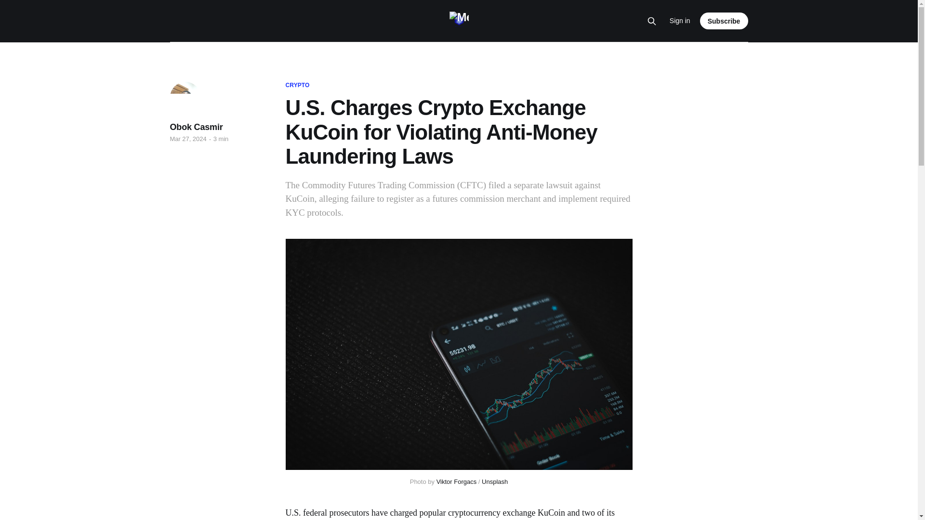 This screenshot has height=520, width=925. What do you see at coordinates (724, 20) in the screenshot?
I see `Subscribe` at bounding box center [724, 20].